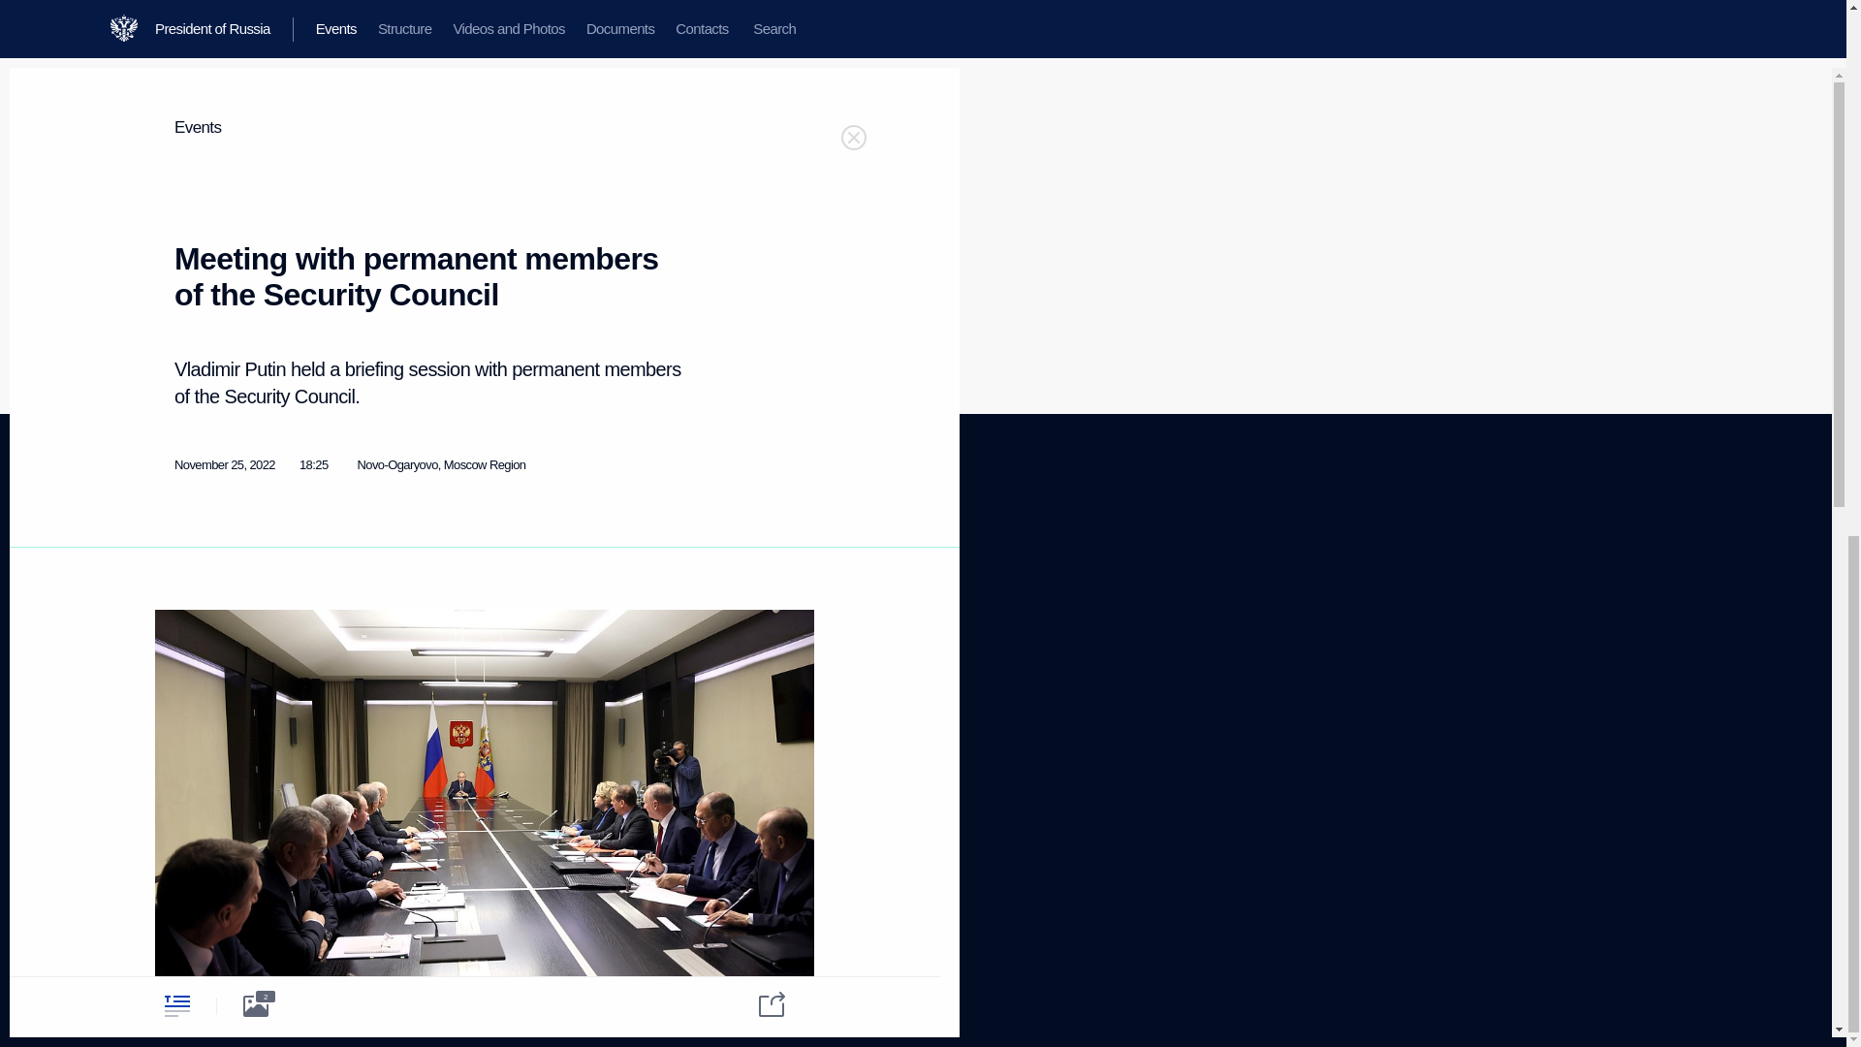 This screenshot has height=1047, width=1861. What do you see at coordinates (744, 977) in the screenshot?
I see `Creative Commons Attribution 4.0 International` at bounding box center [744, 977].